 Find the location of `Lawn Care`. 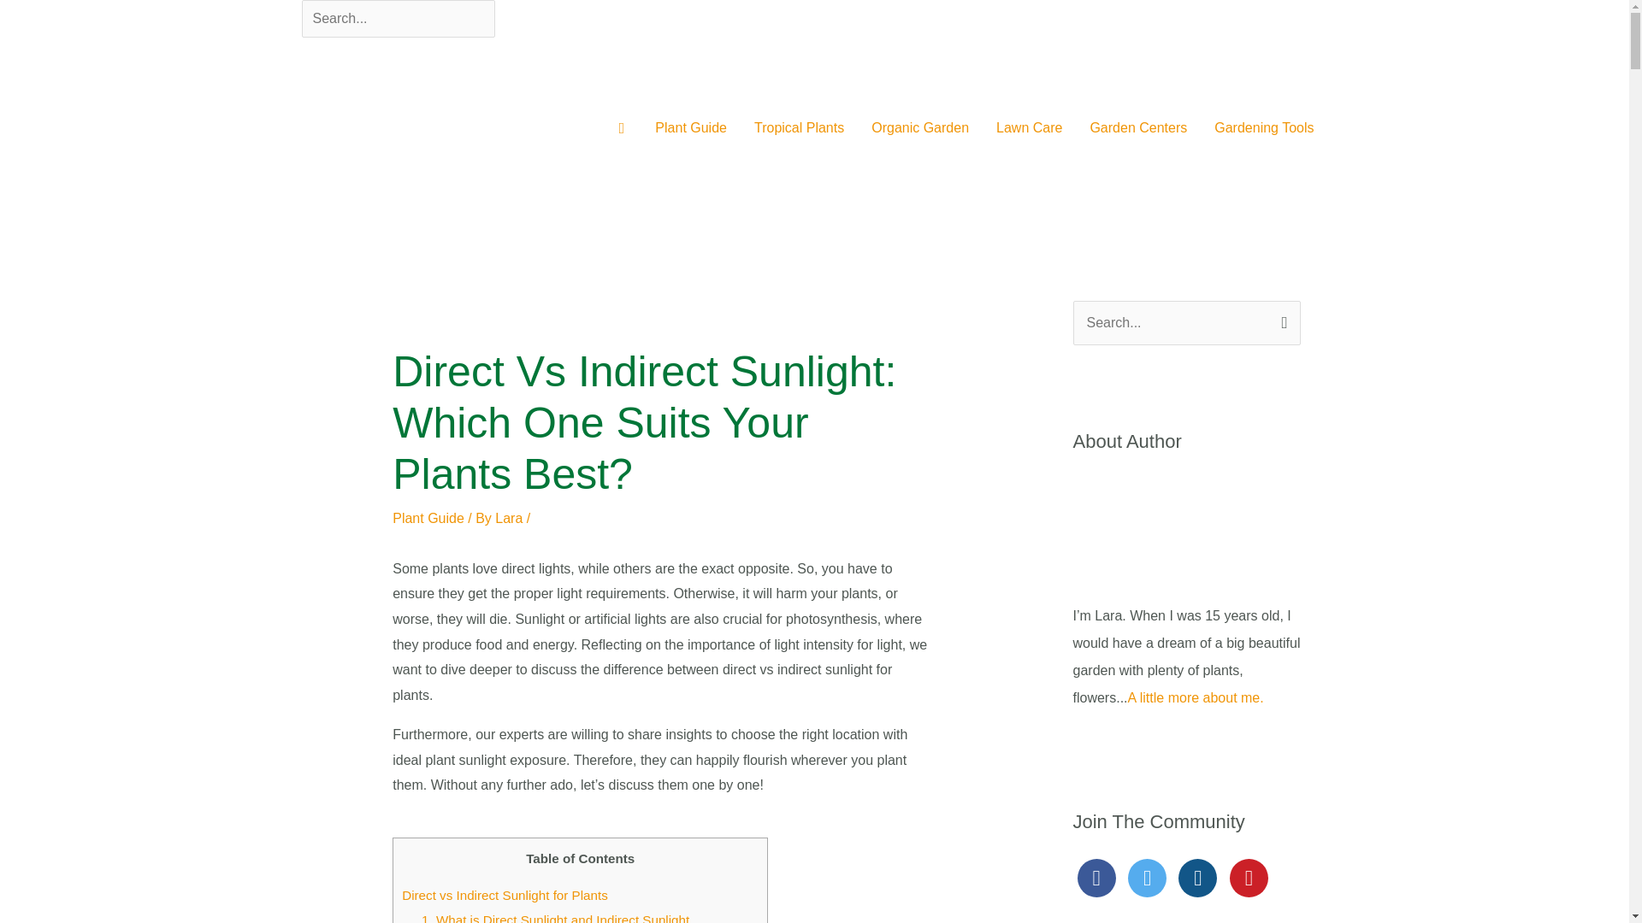

Lawn Care is located at coordinates (1028, 127).